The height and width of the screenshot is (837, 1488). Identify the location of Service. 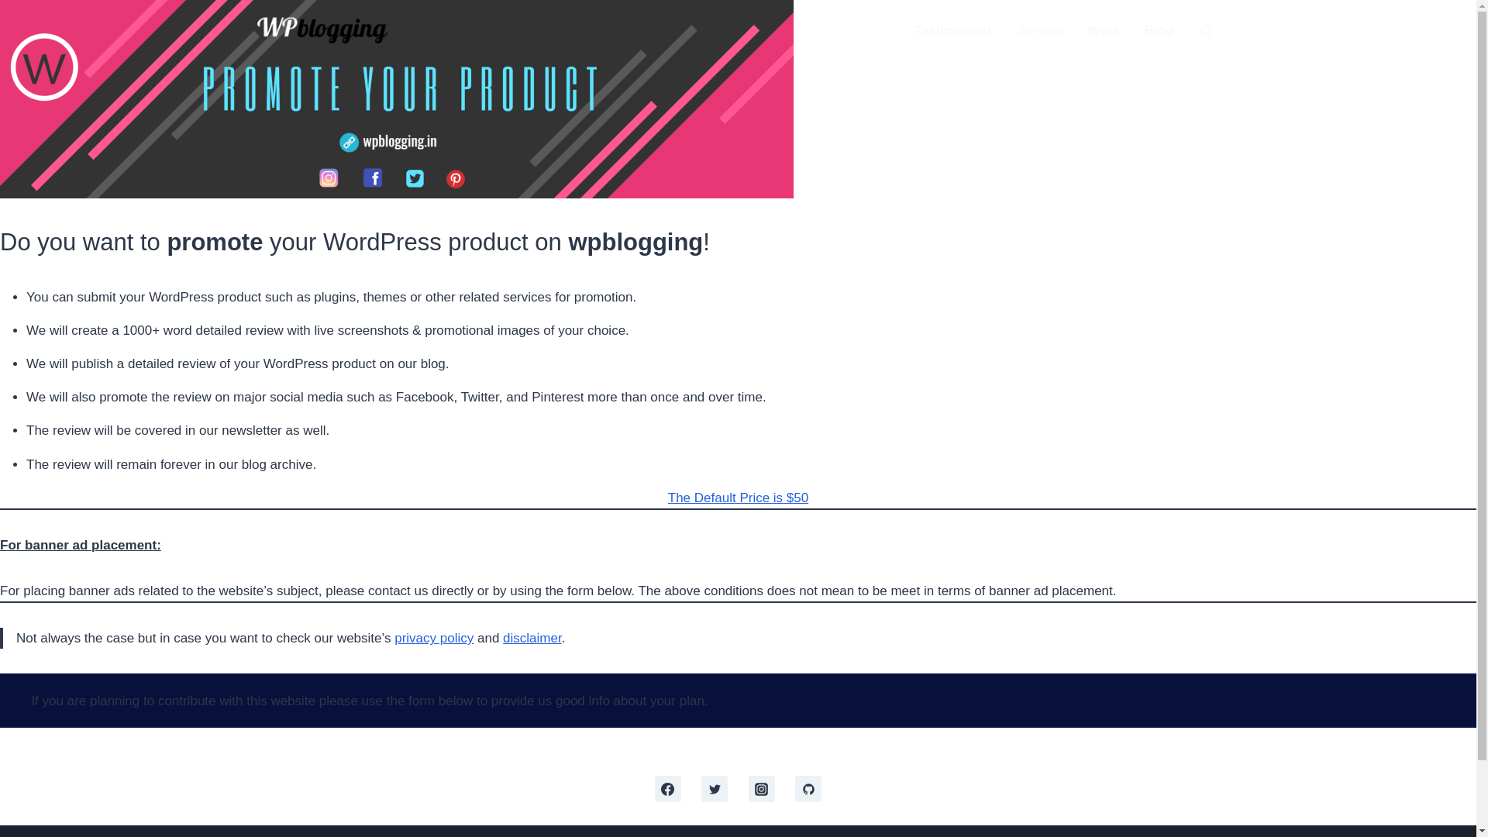
(1040, 31).